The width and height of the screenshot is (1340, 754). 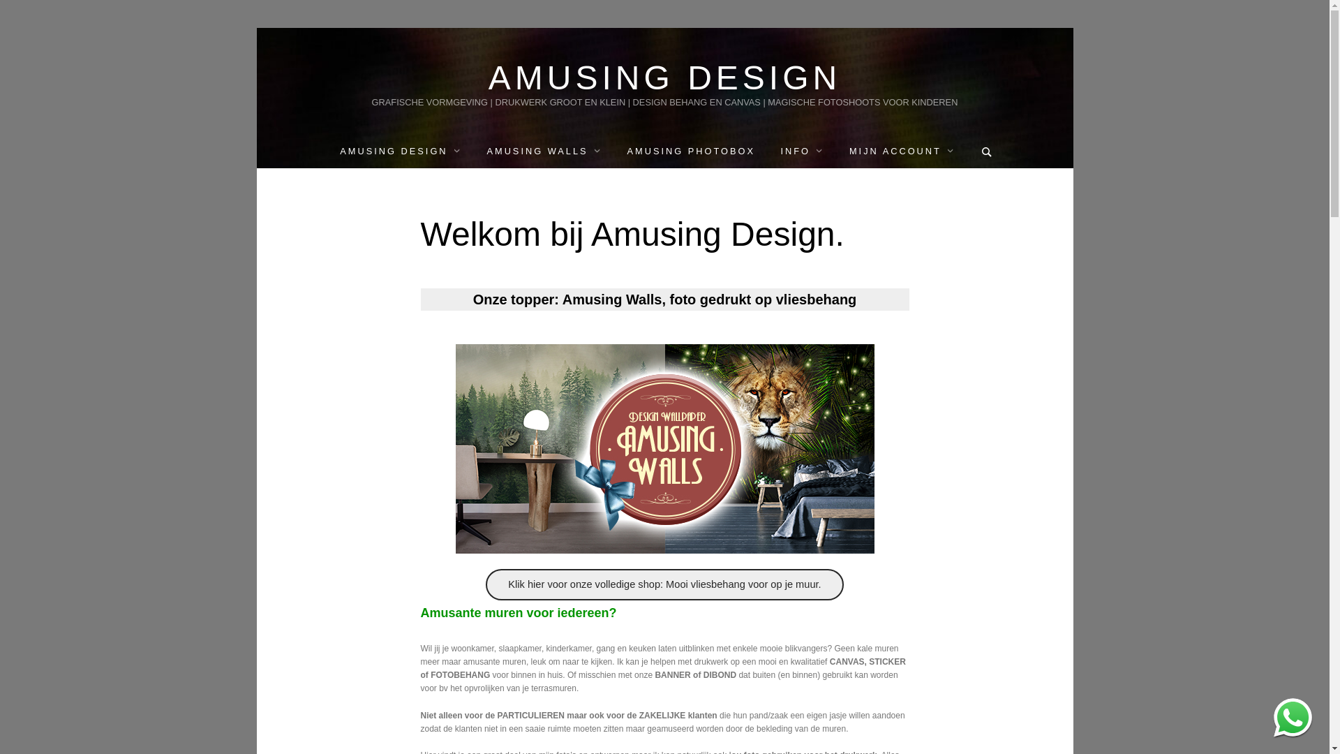 What do you see at coordinates (665, 78) in the screenshot?
I see `AMUSING DESIGN` at bounding box center [665, 78].